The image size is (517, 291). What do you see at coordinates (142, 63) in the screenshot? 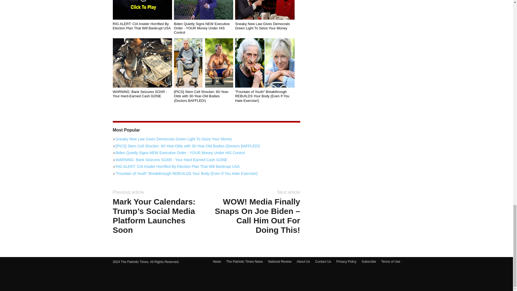
I see `WARNING: Bank Seizures SOAR - Your Hard-Earned Cash GONE` at bounding box center [142, 63].